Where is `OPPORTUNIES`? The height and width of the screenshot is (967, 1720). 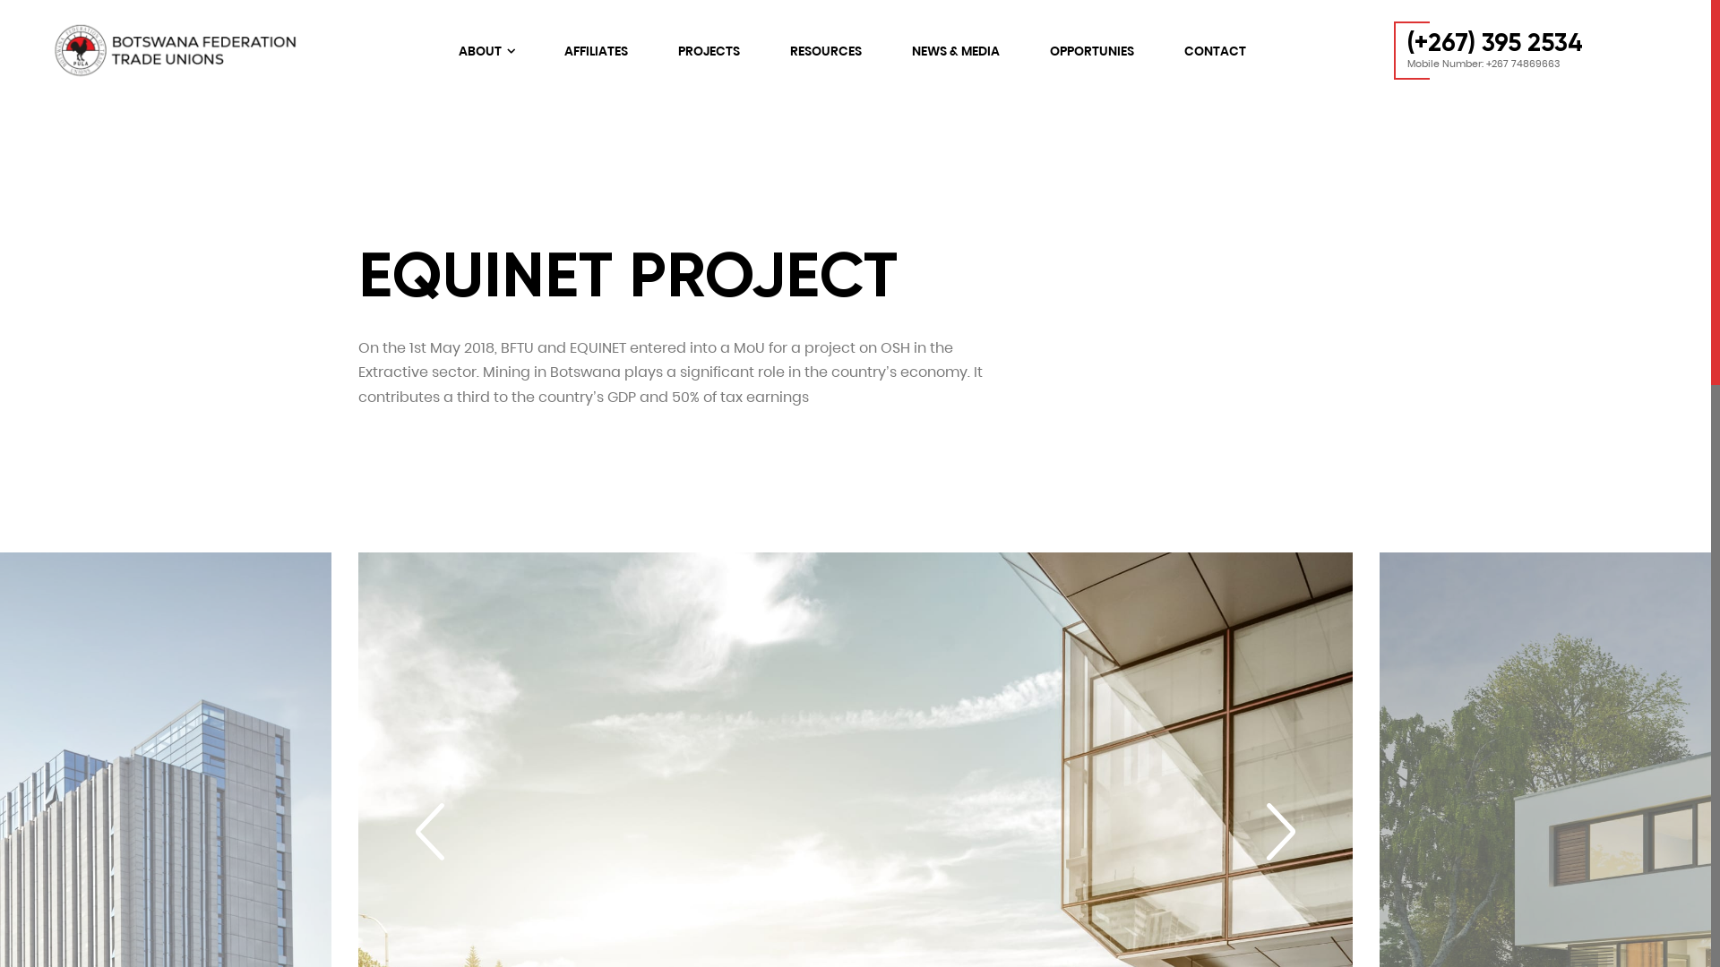
OPPORTUNIES is located at coordinates (1092, 51).